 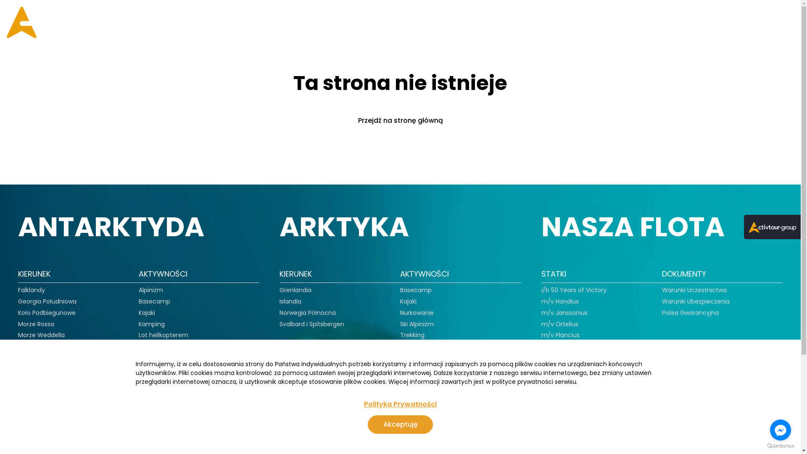 I want to click on s/v Rembrandt van Rijn, so click(x=575, y=358).